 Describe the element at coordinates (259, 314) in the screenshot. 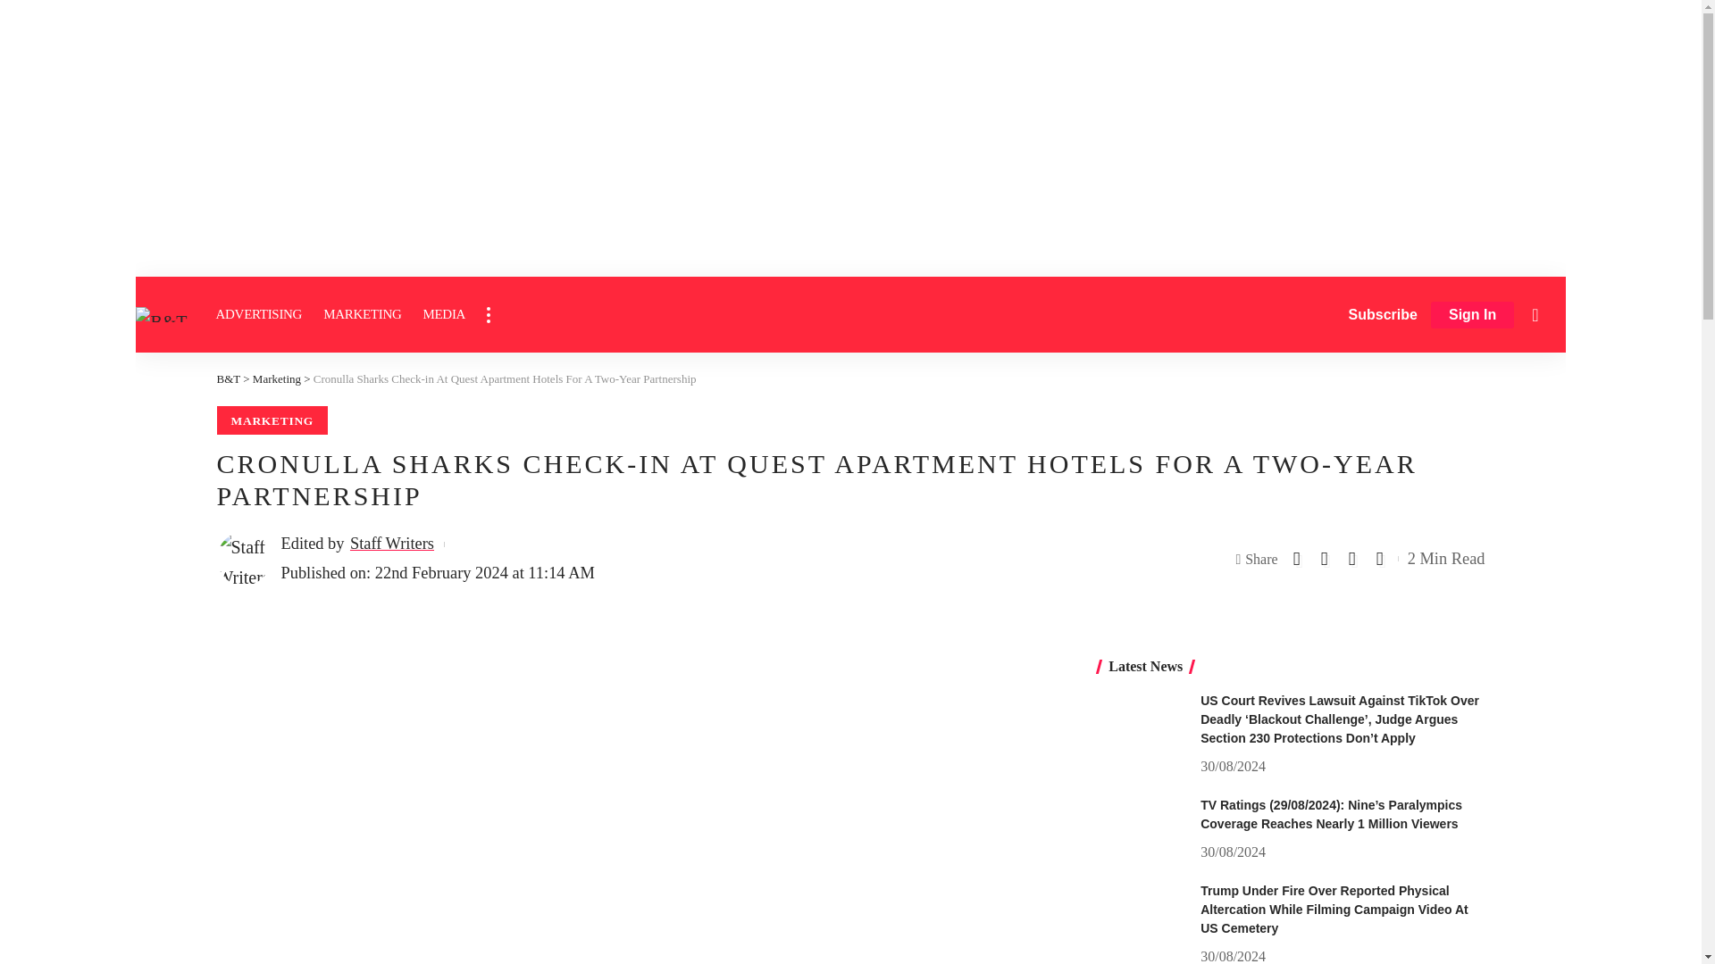

I see `ADVERTISING` at that location.